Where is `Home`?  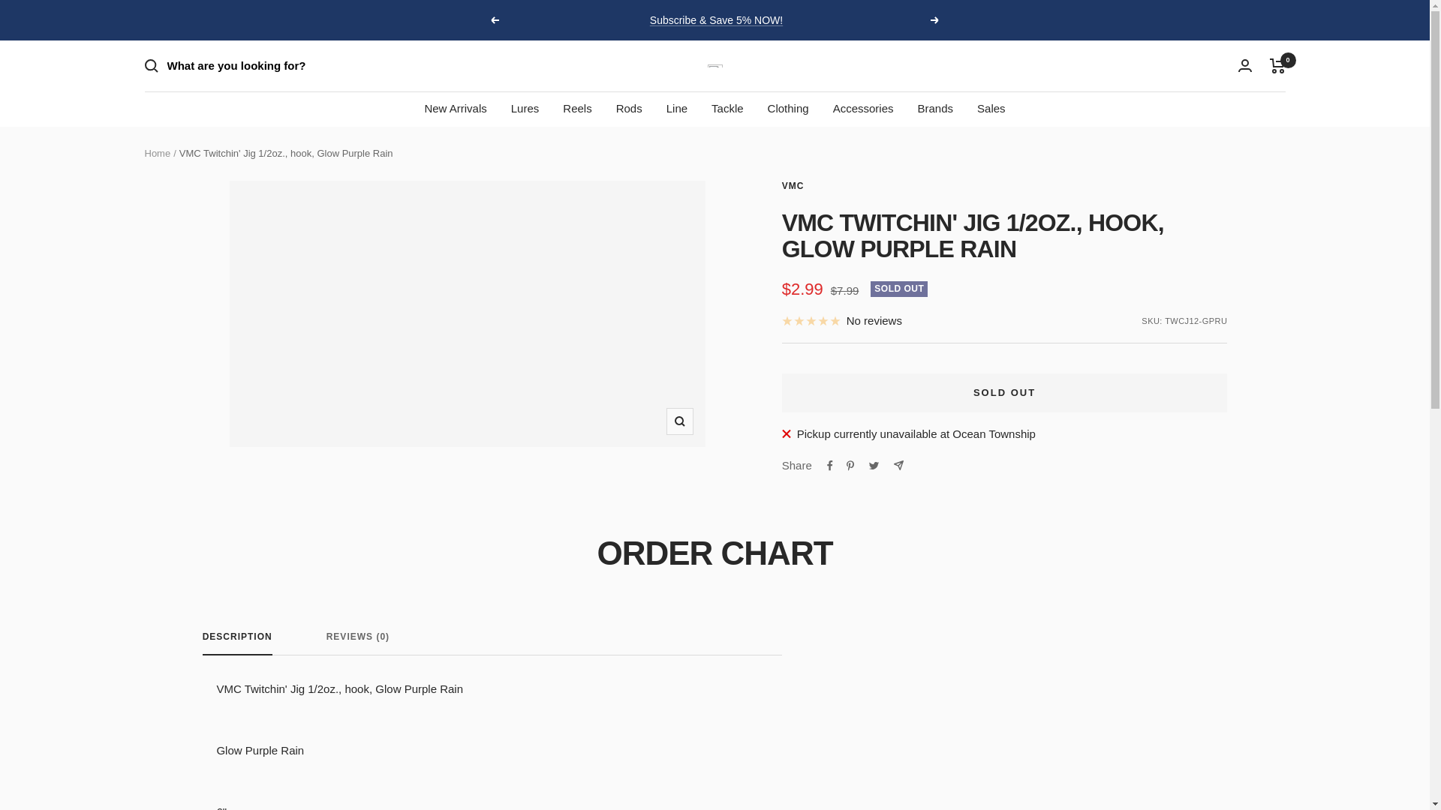 Home is located at coordinates (157, 153).